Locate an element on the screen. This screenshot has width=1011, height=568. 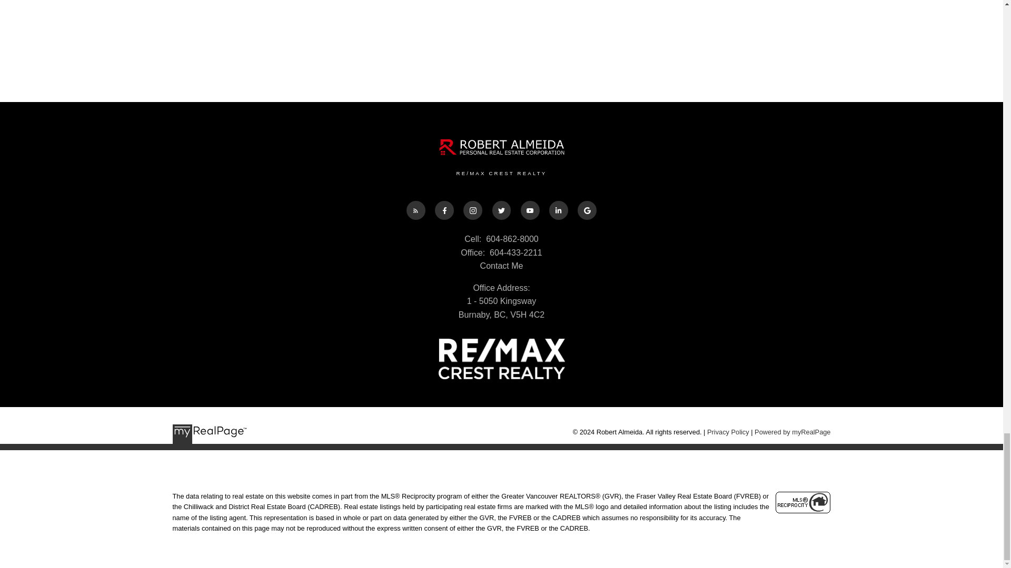
Privacy Policy is located at coordinates (728, 432).